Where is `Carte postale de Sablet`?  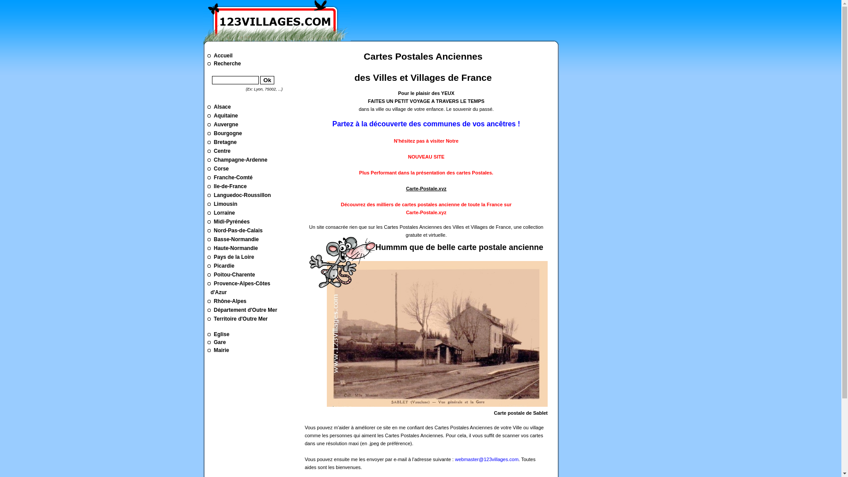 Carte postale de Sablet is located at coordinates (437, 334).